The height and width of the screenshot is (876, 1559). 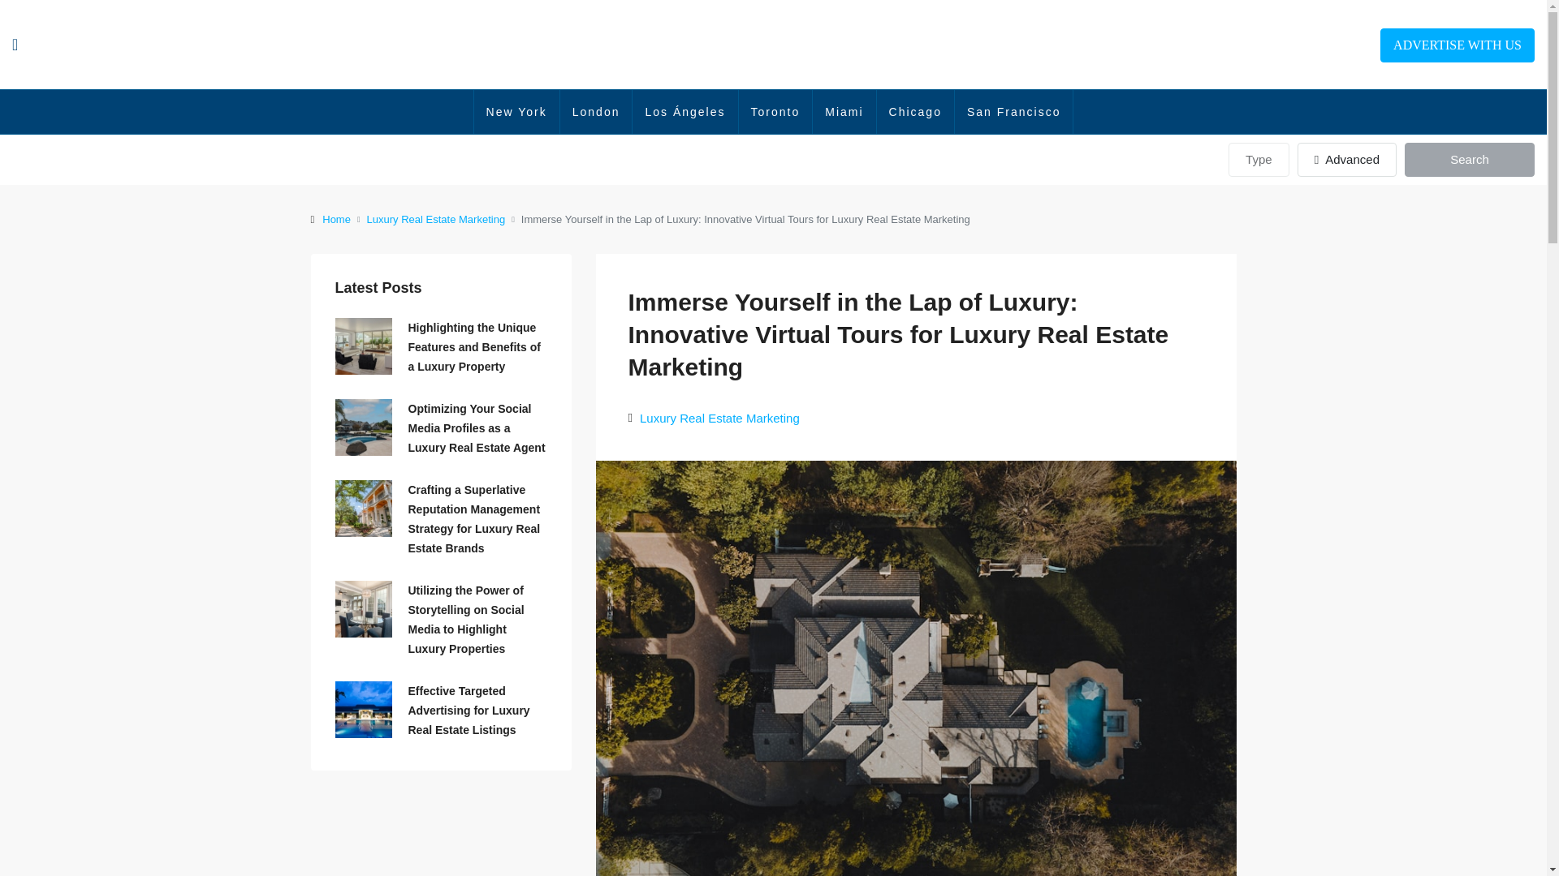 I want to click on Luxury Real Estate Marketing, so click(x=435, y=219).